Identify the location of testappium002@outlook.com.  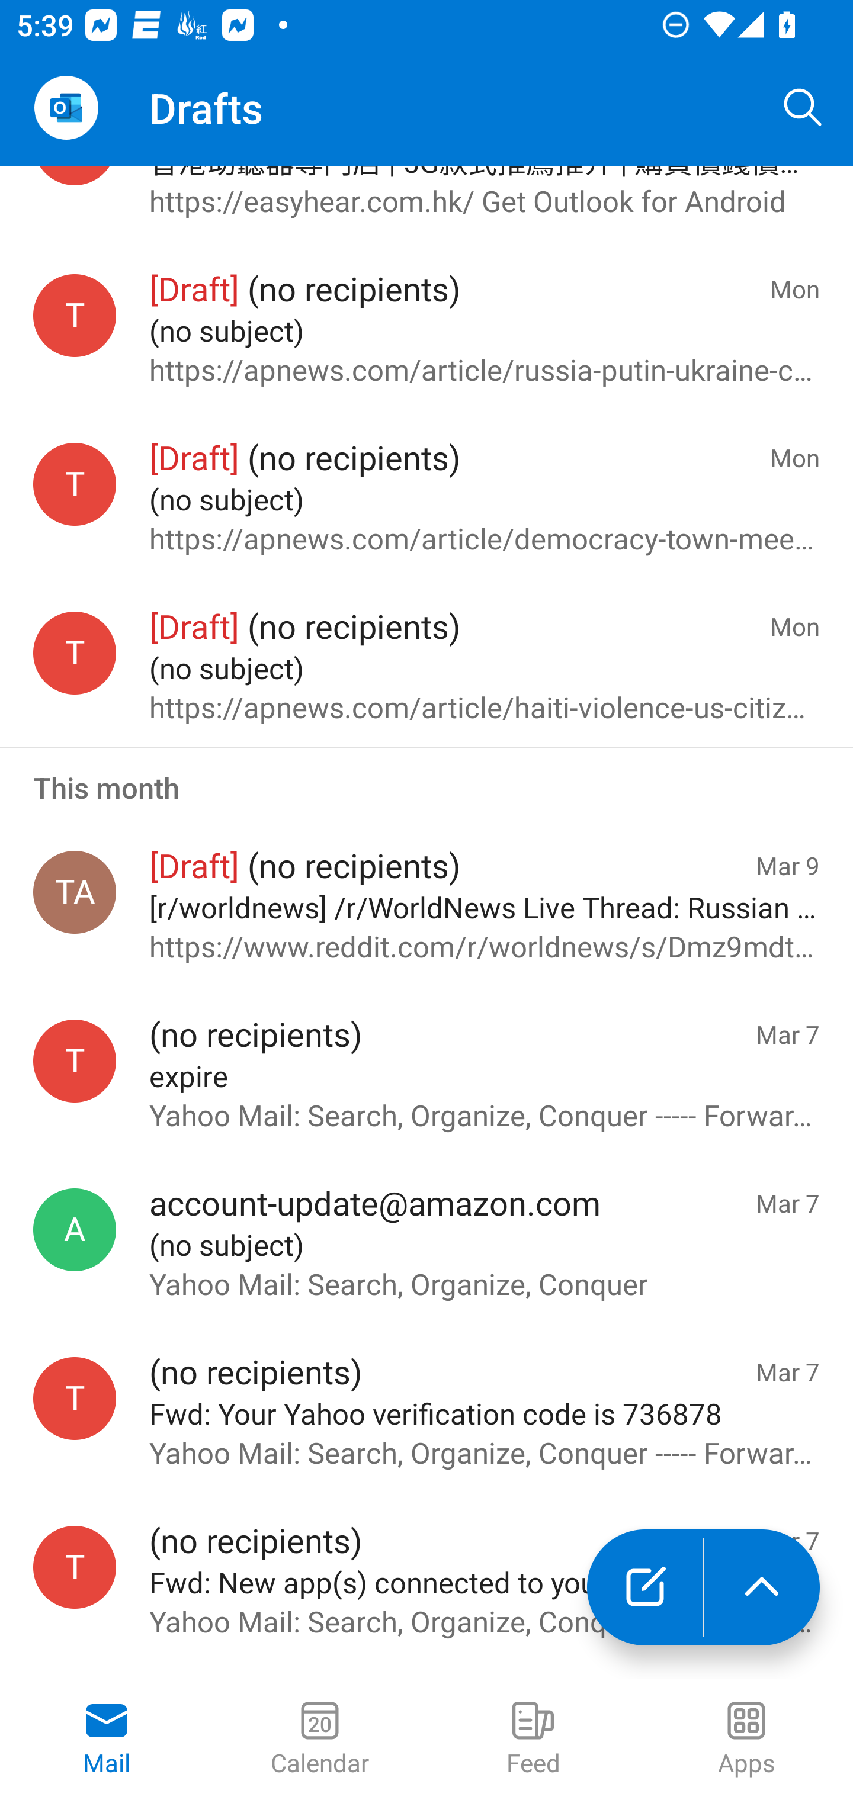
(75, 1060).